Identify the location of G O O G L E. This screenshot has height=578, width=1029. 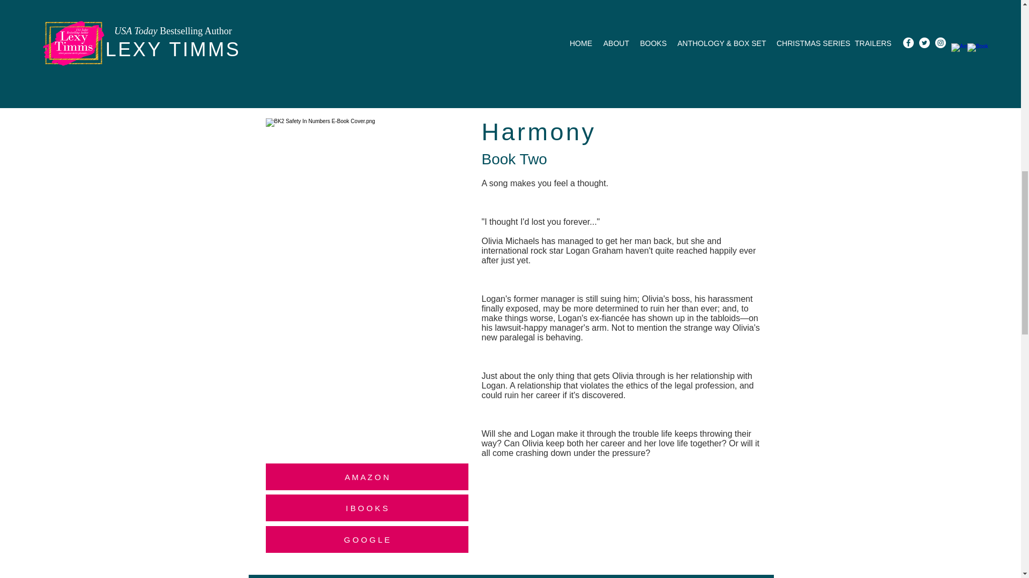
(367, 42).